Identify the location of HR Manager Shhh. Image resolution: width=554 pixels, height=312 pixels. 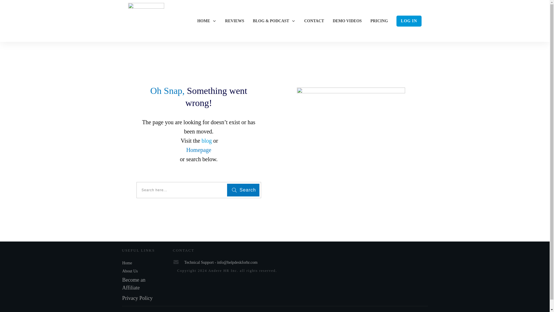
(351, 142).